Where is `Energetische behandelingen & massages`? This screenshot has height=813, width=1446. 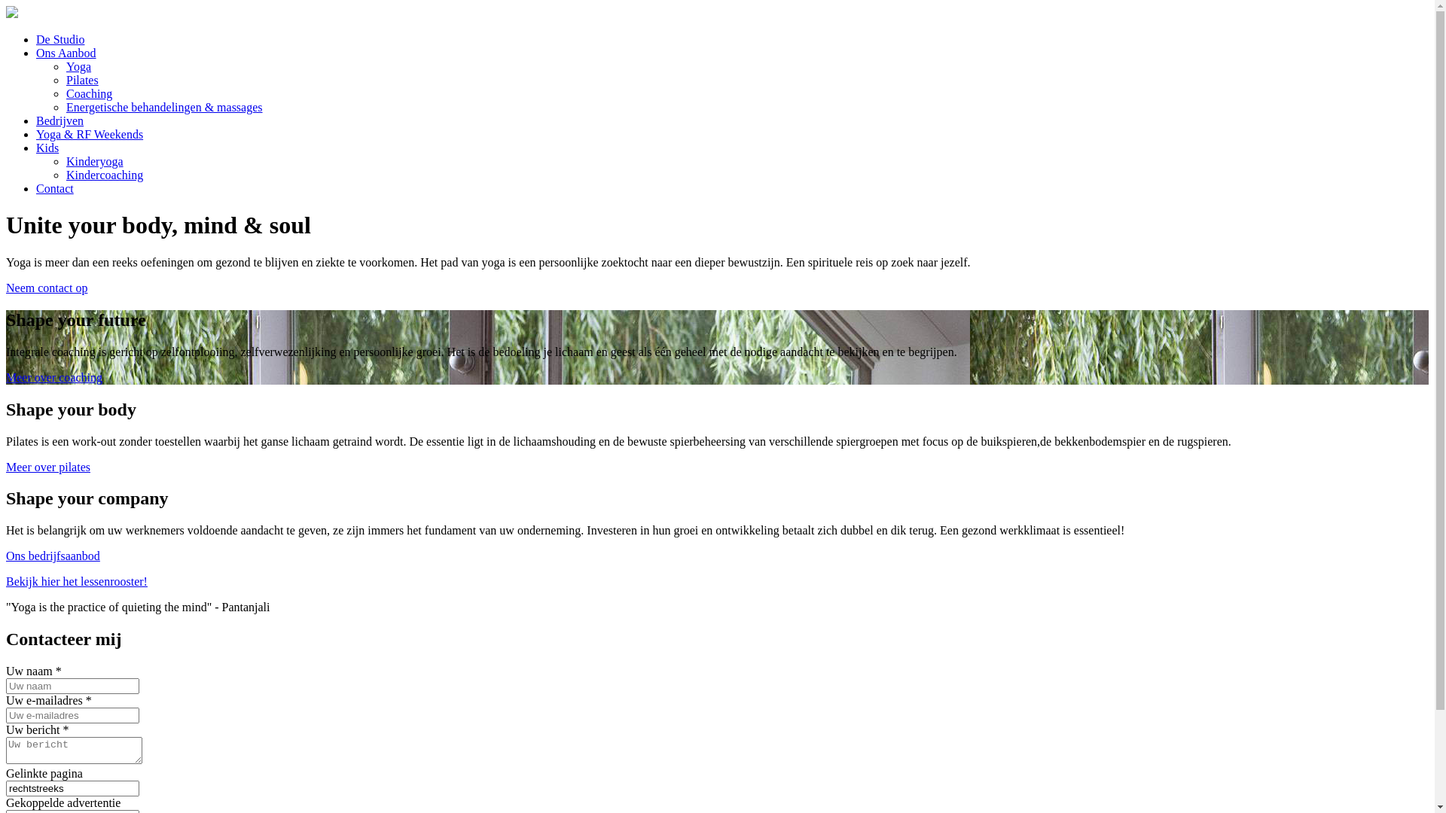 Energetische behandelingen & massages is located at coordinates (164, 107).